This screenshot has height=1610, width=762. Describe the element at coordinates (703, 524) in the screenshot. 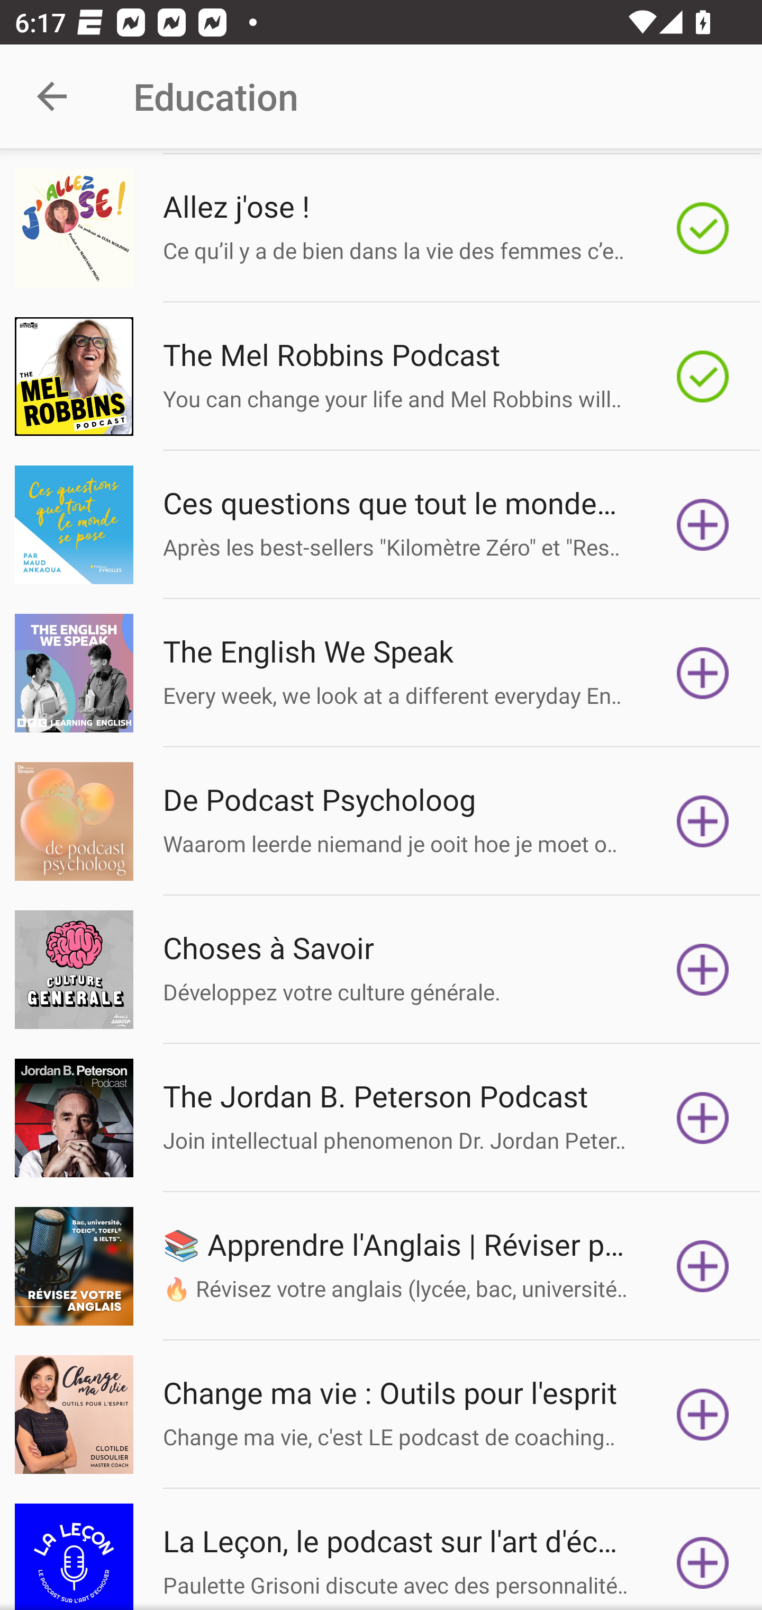

I see `Subscribe` at that location.